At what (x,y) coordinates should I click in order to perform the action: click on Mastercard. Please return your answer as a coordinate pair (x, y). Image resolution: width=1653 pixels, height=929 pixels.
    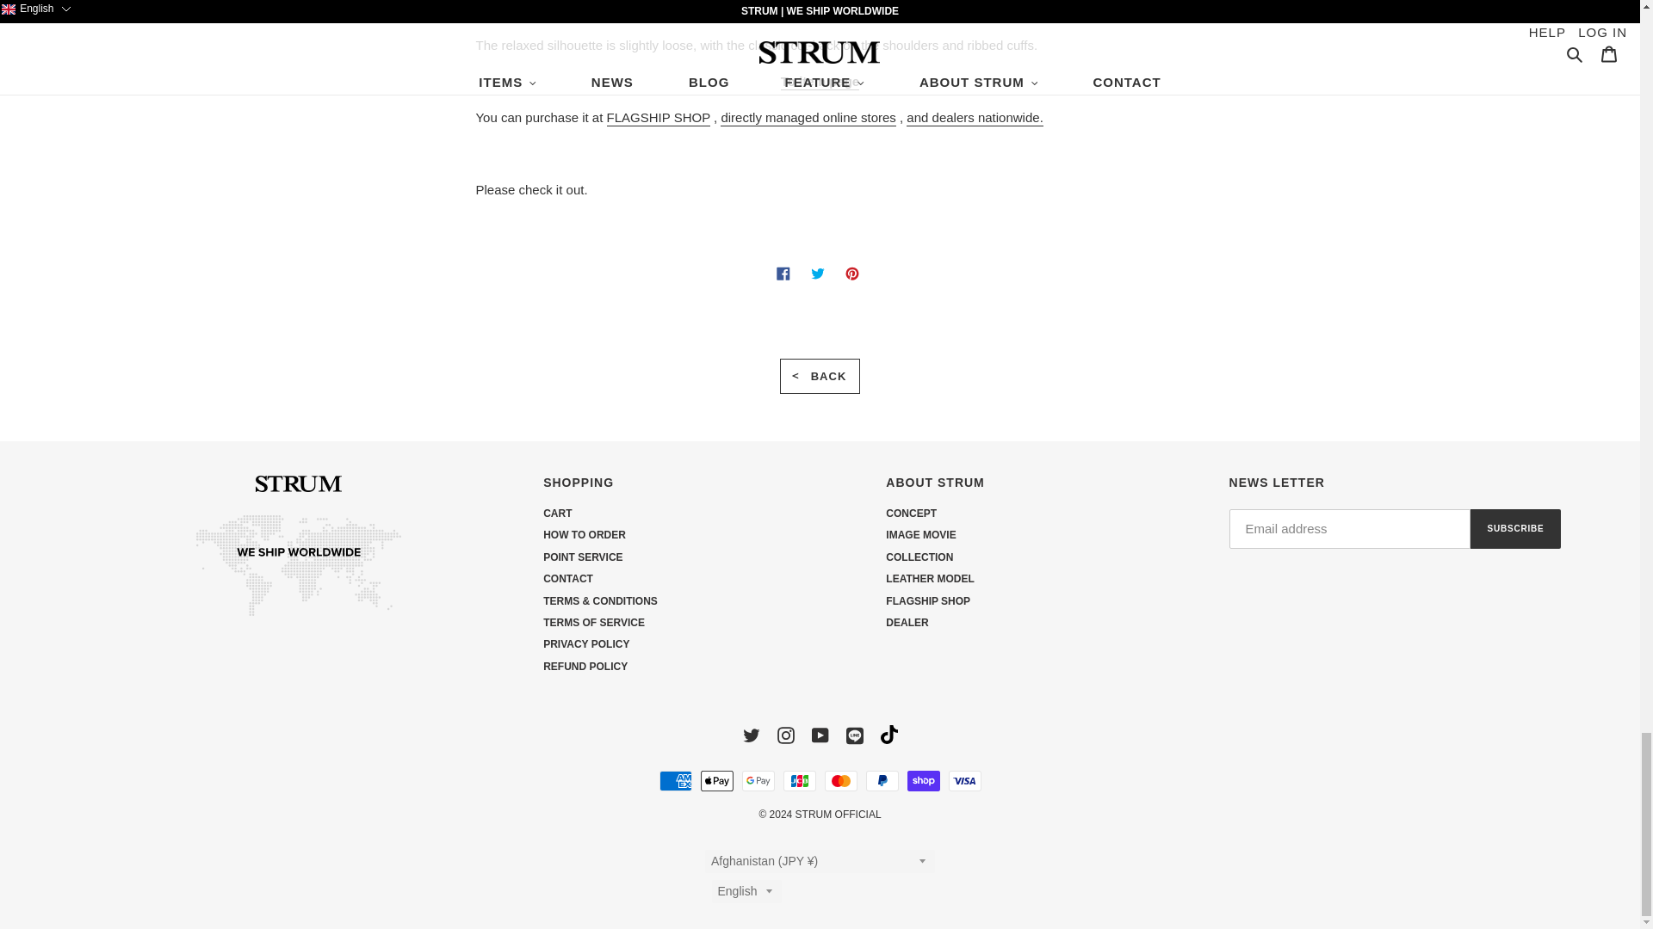
    Looking at the image, I should click on (841, 781).